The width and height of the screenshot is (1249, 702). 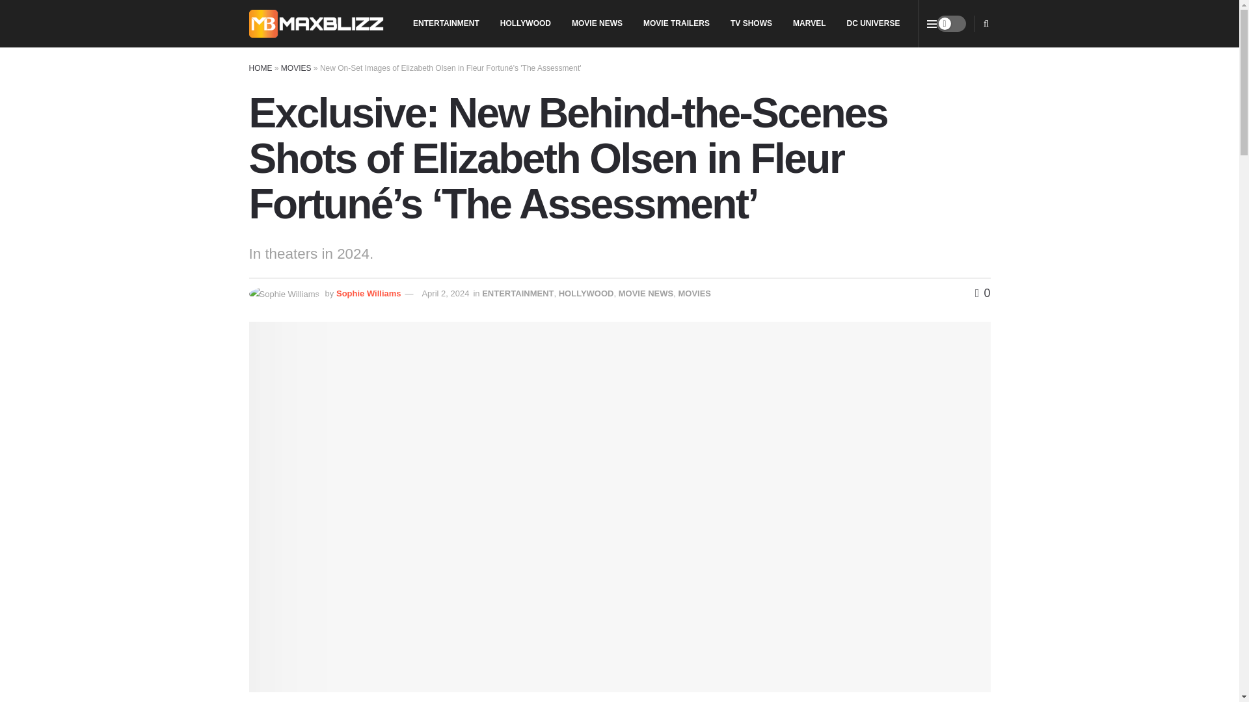 What do you see at coordinates (446, 23) in the screenshot?
I see `ENTERTAINMENT` at bounding box center [446, 23].